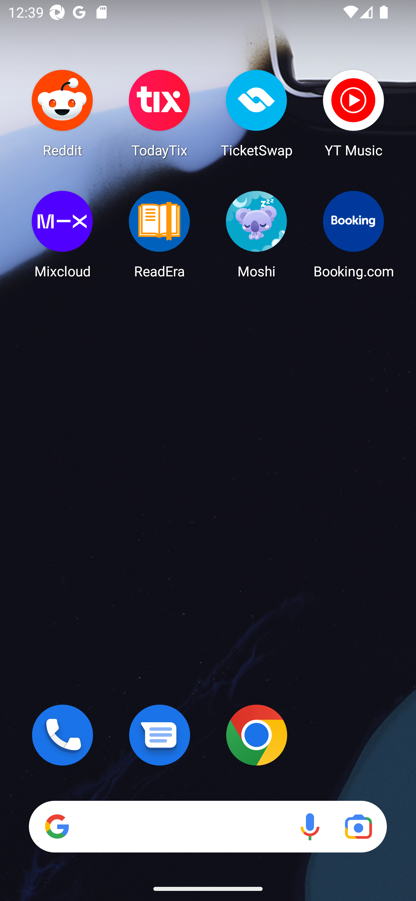  I want to click on Chrome, so click(257, 735).